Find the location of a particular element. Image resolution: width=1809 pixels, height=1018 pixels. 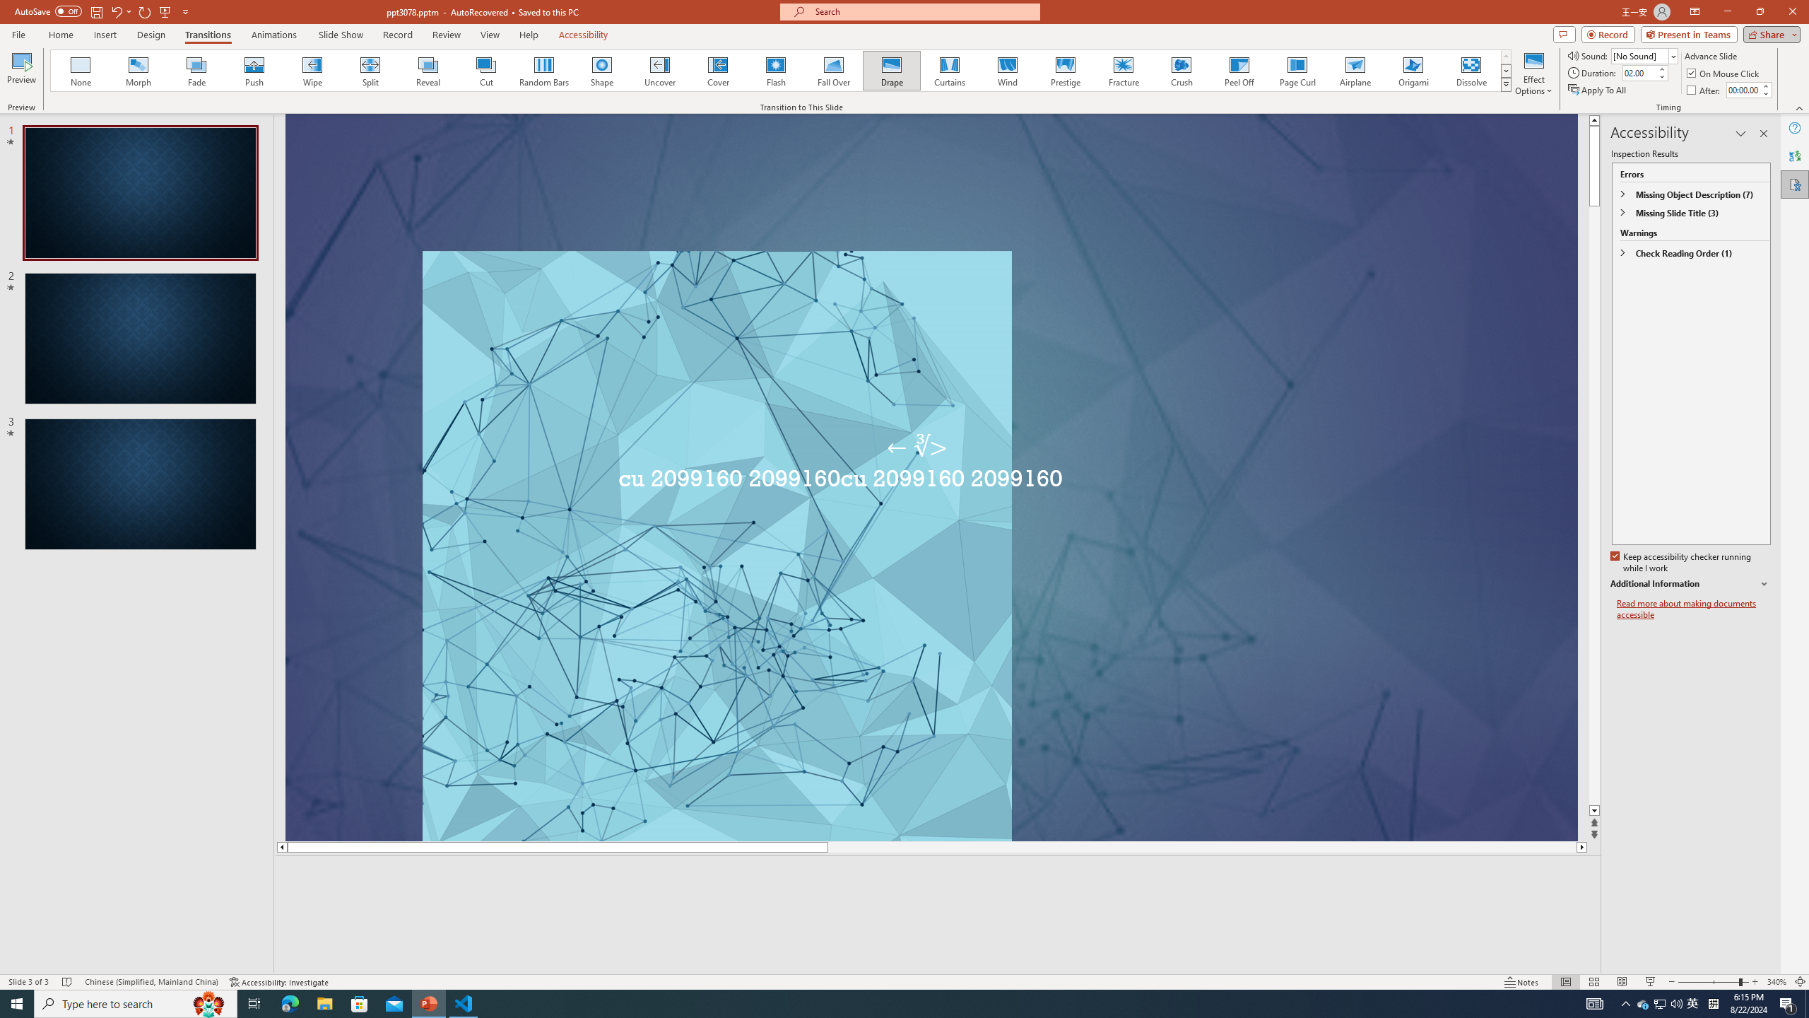

Duration is located at coordinates (1639, 72).